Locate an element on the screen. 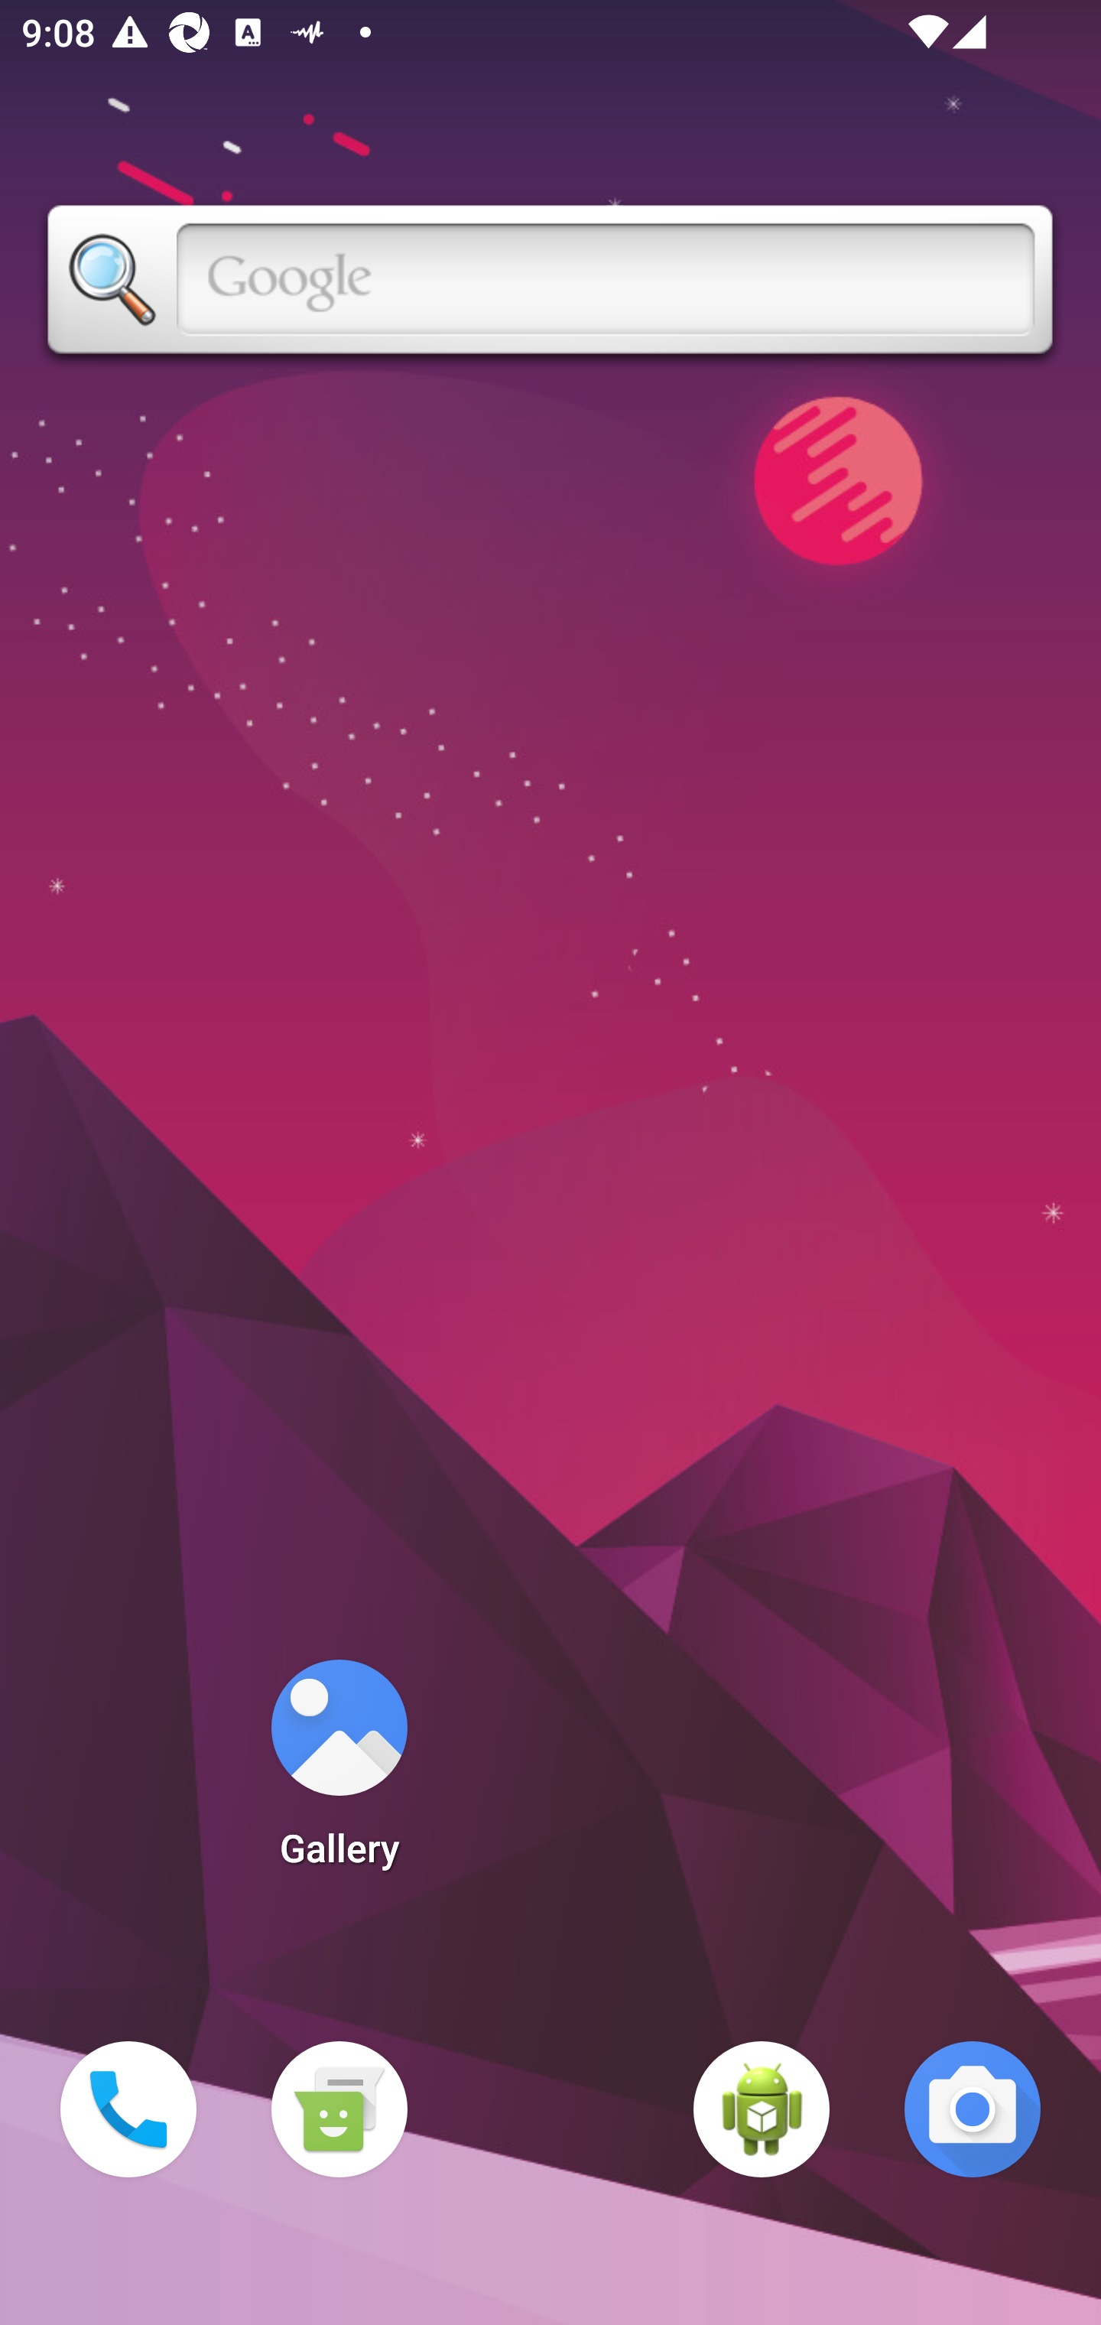  WebView Browser Tester is located at coordinates (762, 2109).